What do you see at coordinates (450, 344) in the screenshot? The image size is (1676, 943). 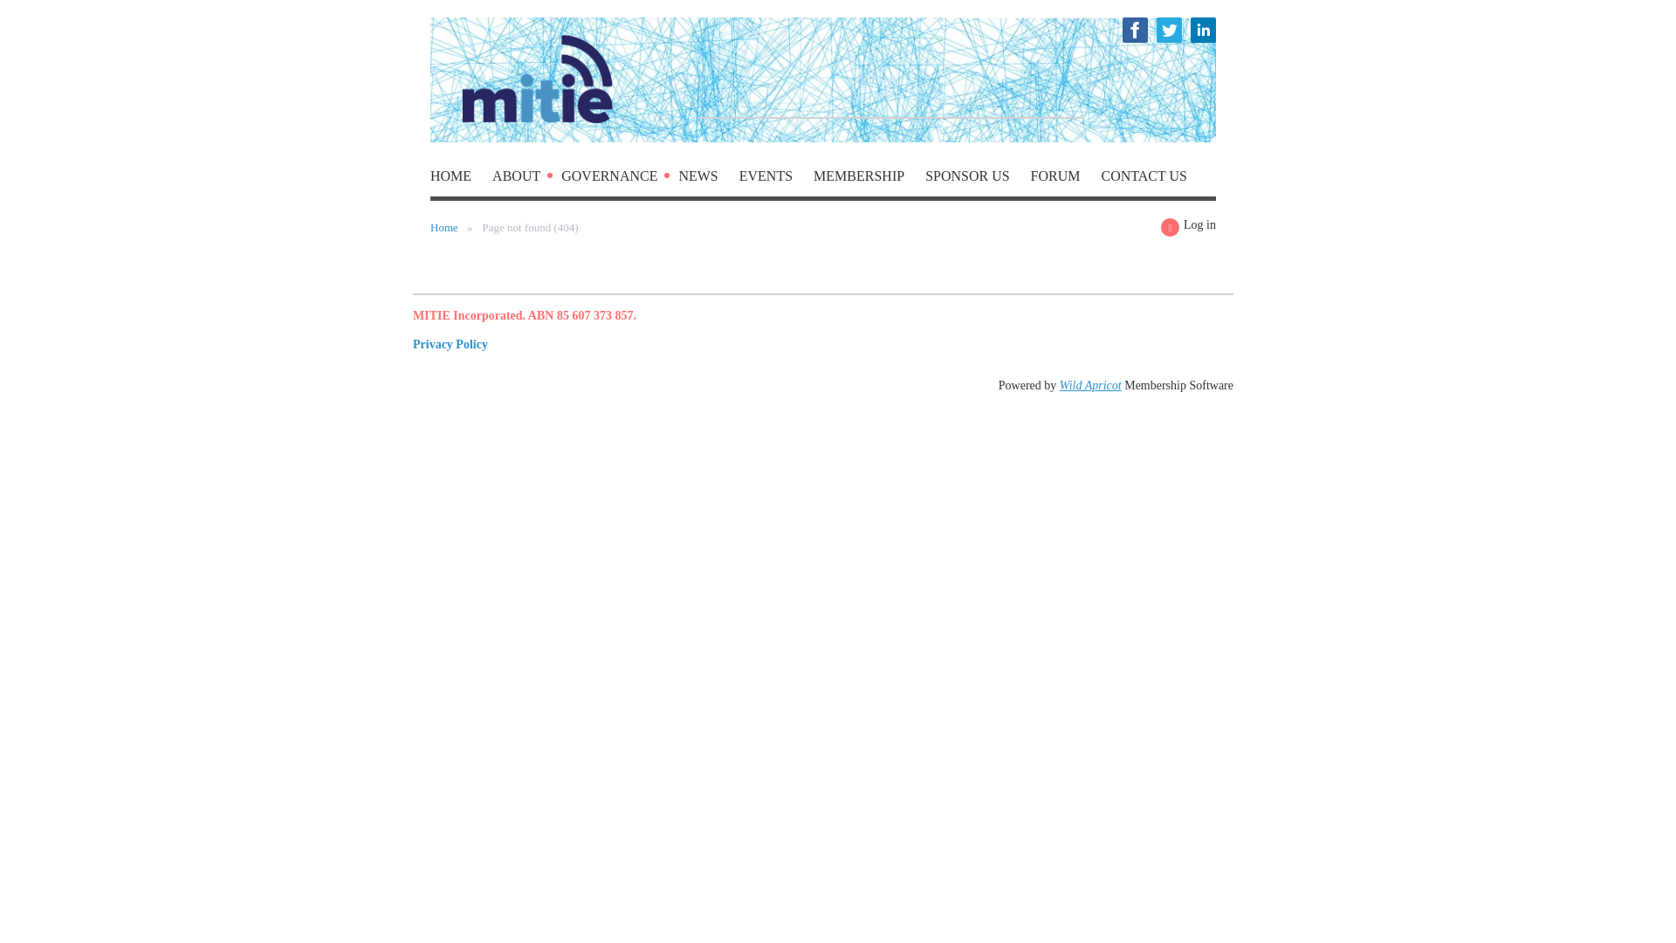 I see `Privacy Policy` at bounding box center [450, 344].